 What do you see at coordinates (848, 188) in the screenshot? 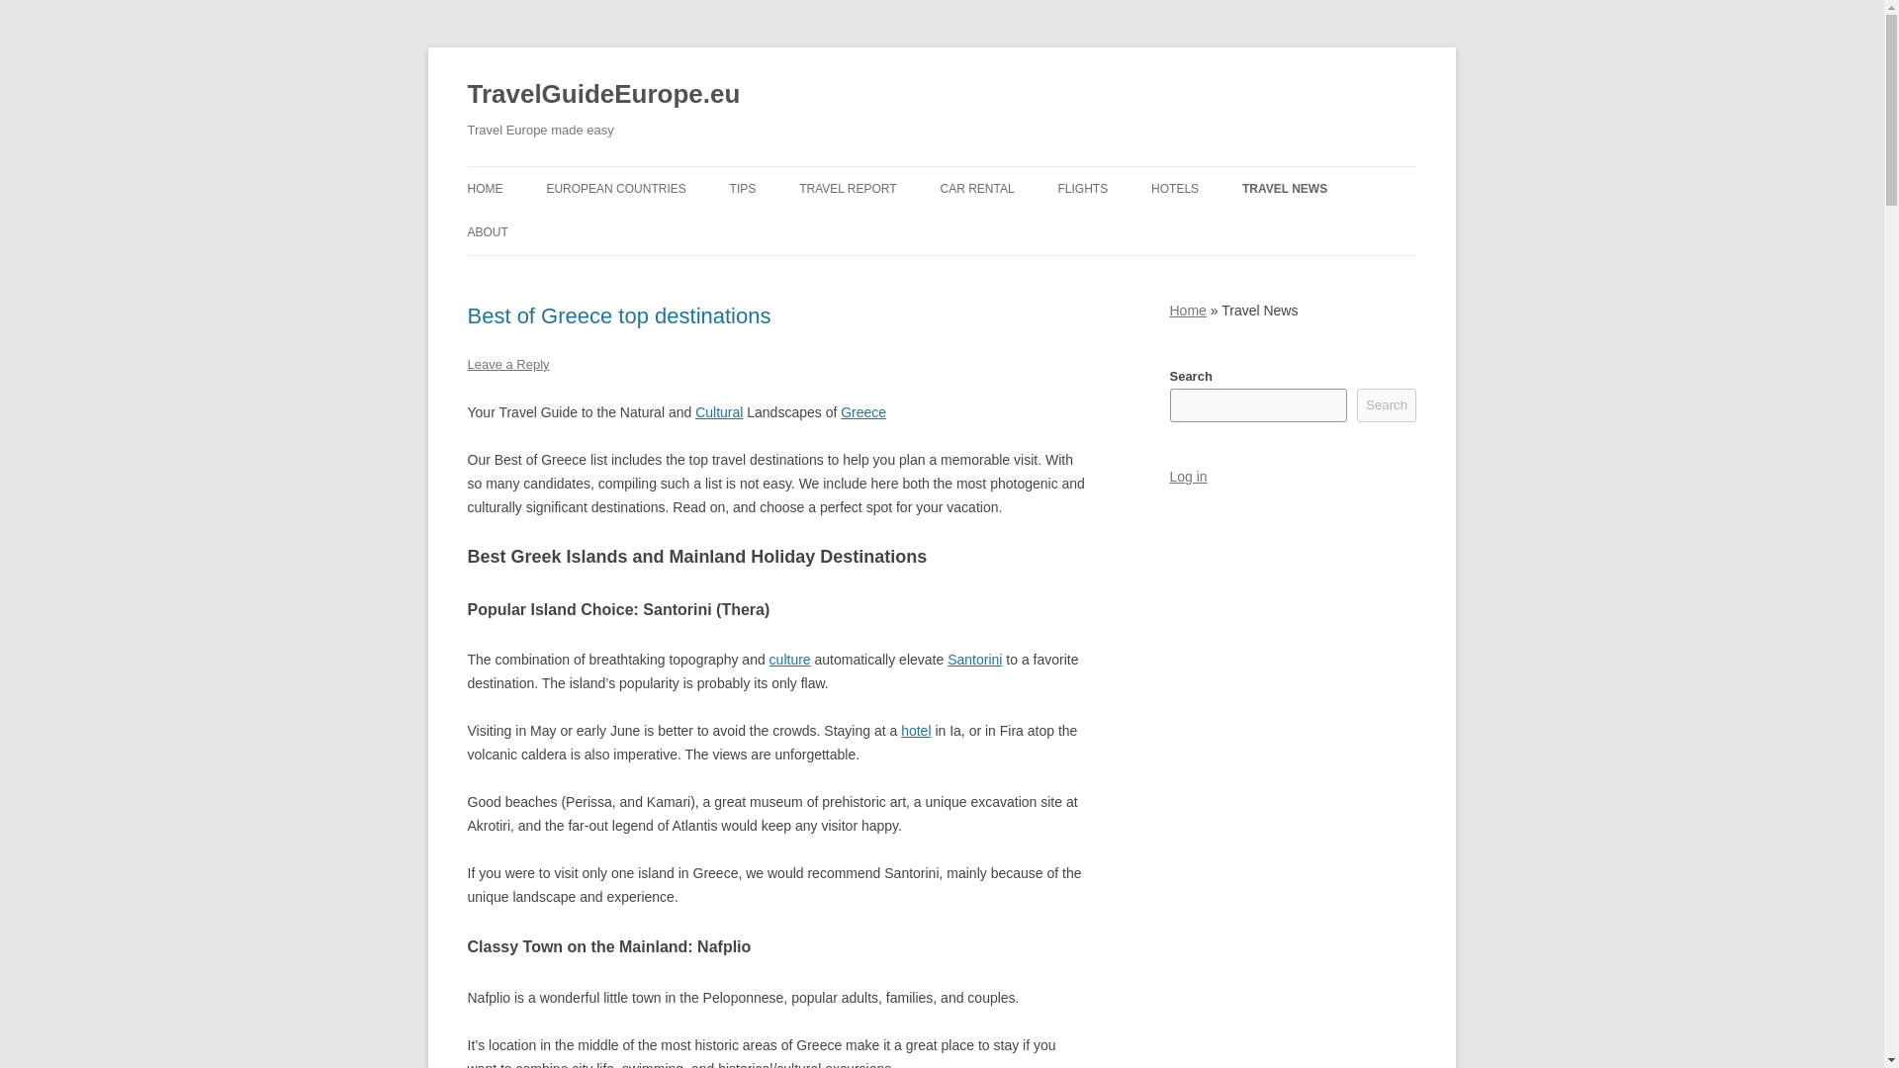
I see `TRAVEL REPORT` at bounding box center [848, 188].